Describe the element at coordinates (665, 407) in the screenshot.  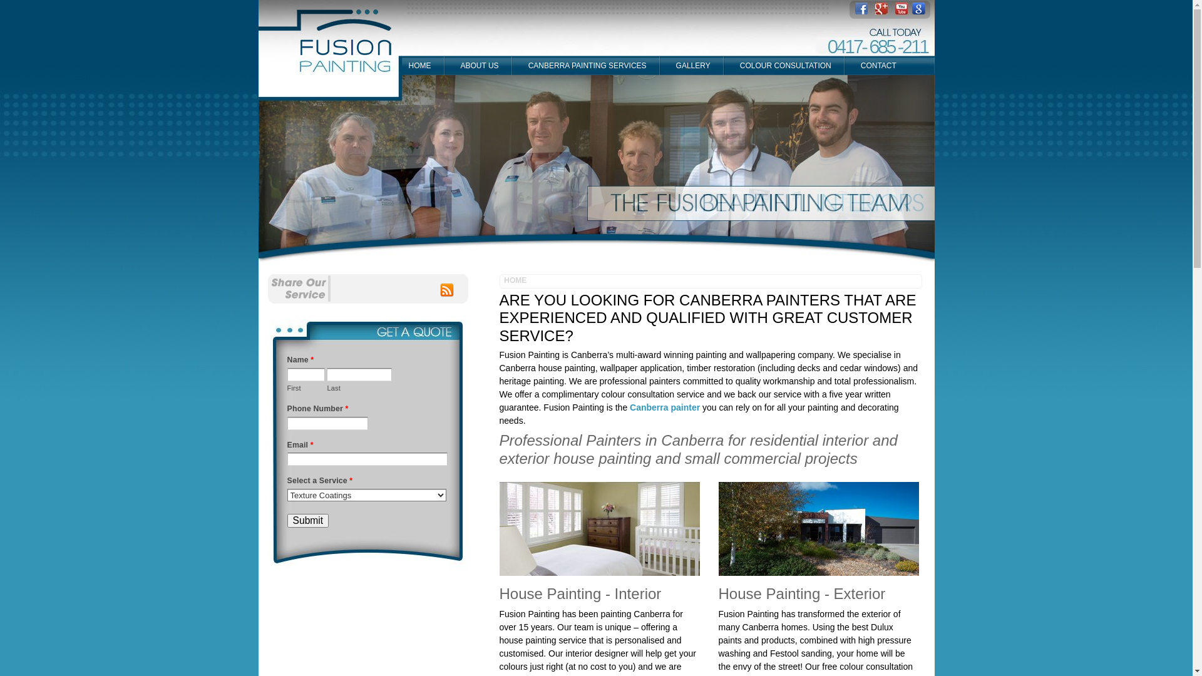
I see `Canberra painter` at that location.